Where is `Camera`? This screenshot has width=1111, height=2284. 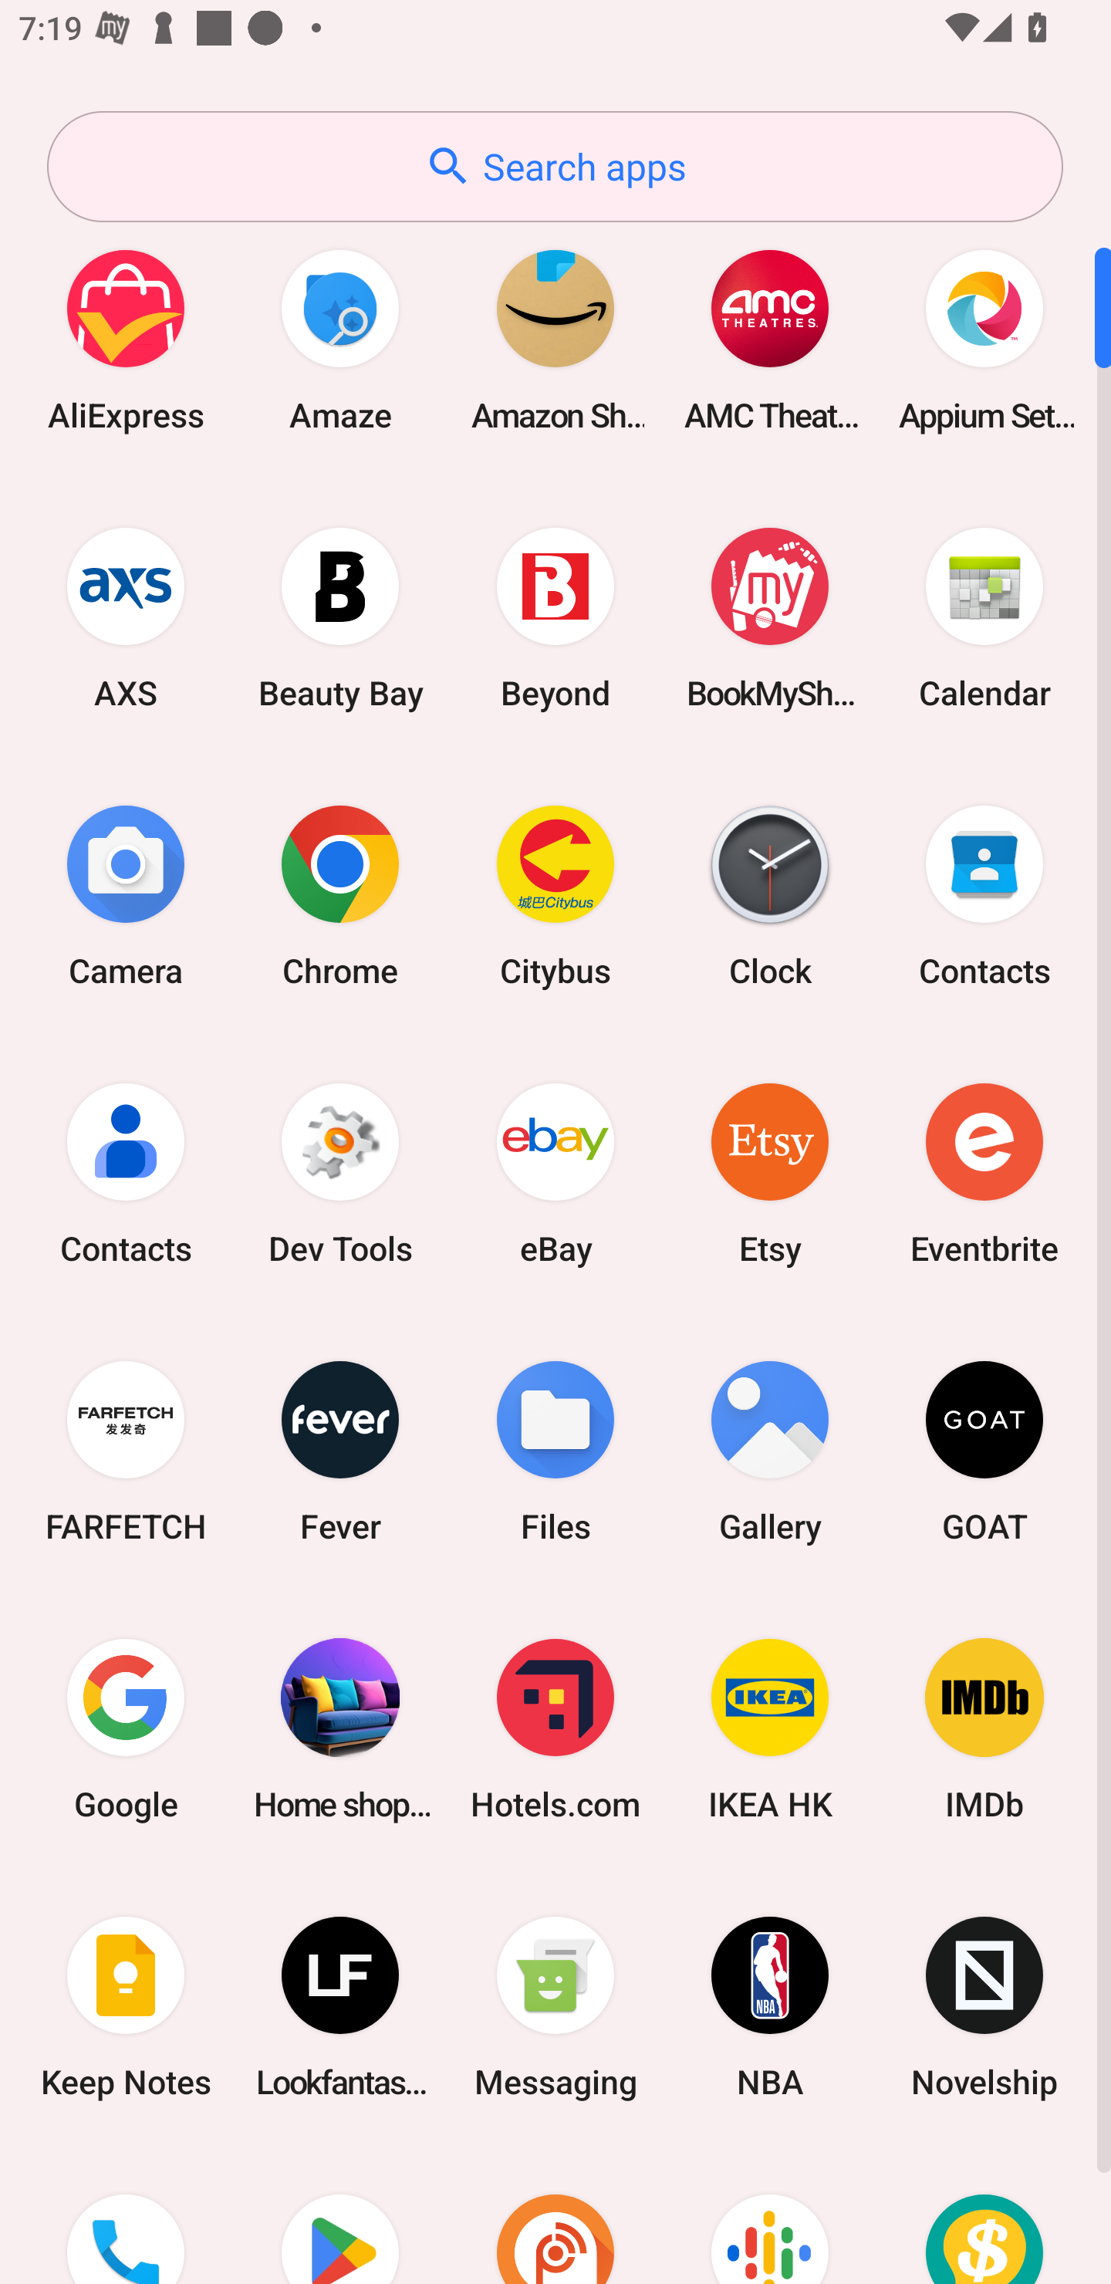 Camera is located at coordinates (126, 895).